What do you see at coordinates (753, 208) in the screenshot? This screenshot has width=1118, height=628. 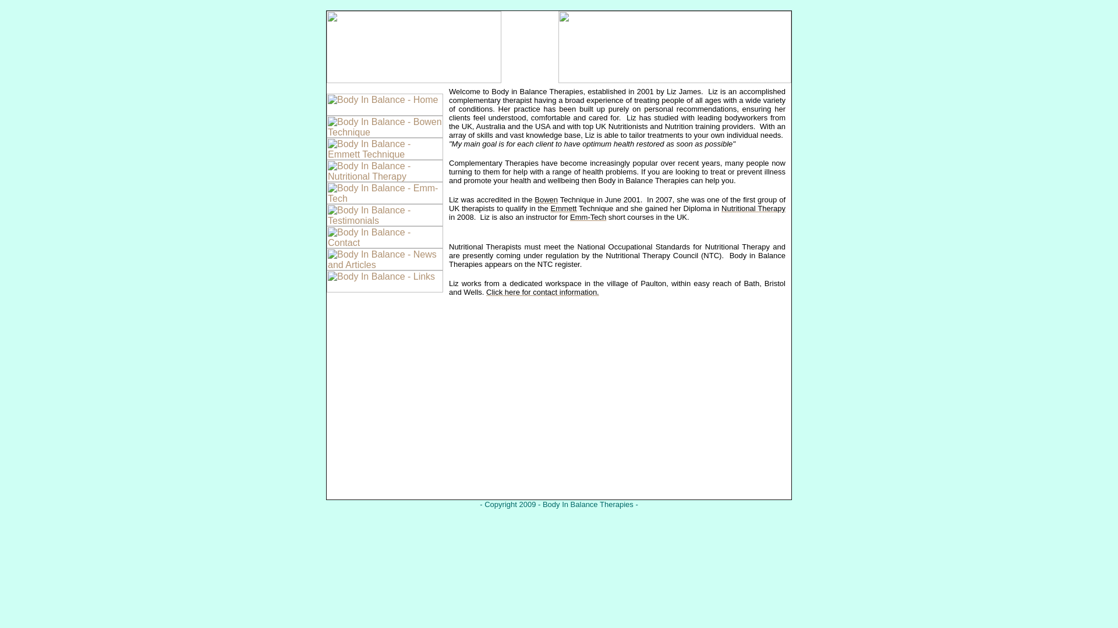 I see `Nutritional Therapy` at bounding box center [753, 208].